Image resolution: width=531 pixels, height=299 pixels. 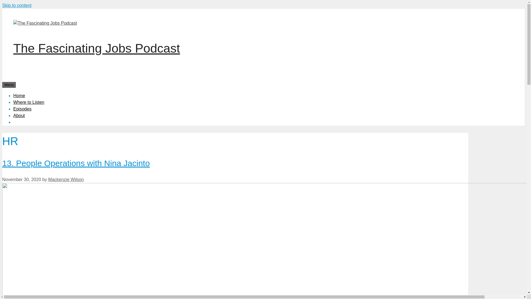 What do you see at coordinates (9, 85) in the screenshot?
I see `Menu` at bounding box center [9, 85].